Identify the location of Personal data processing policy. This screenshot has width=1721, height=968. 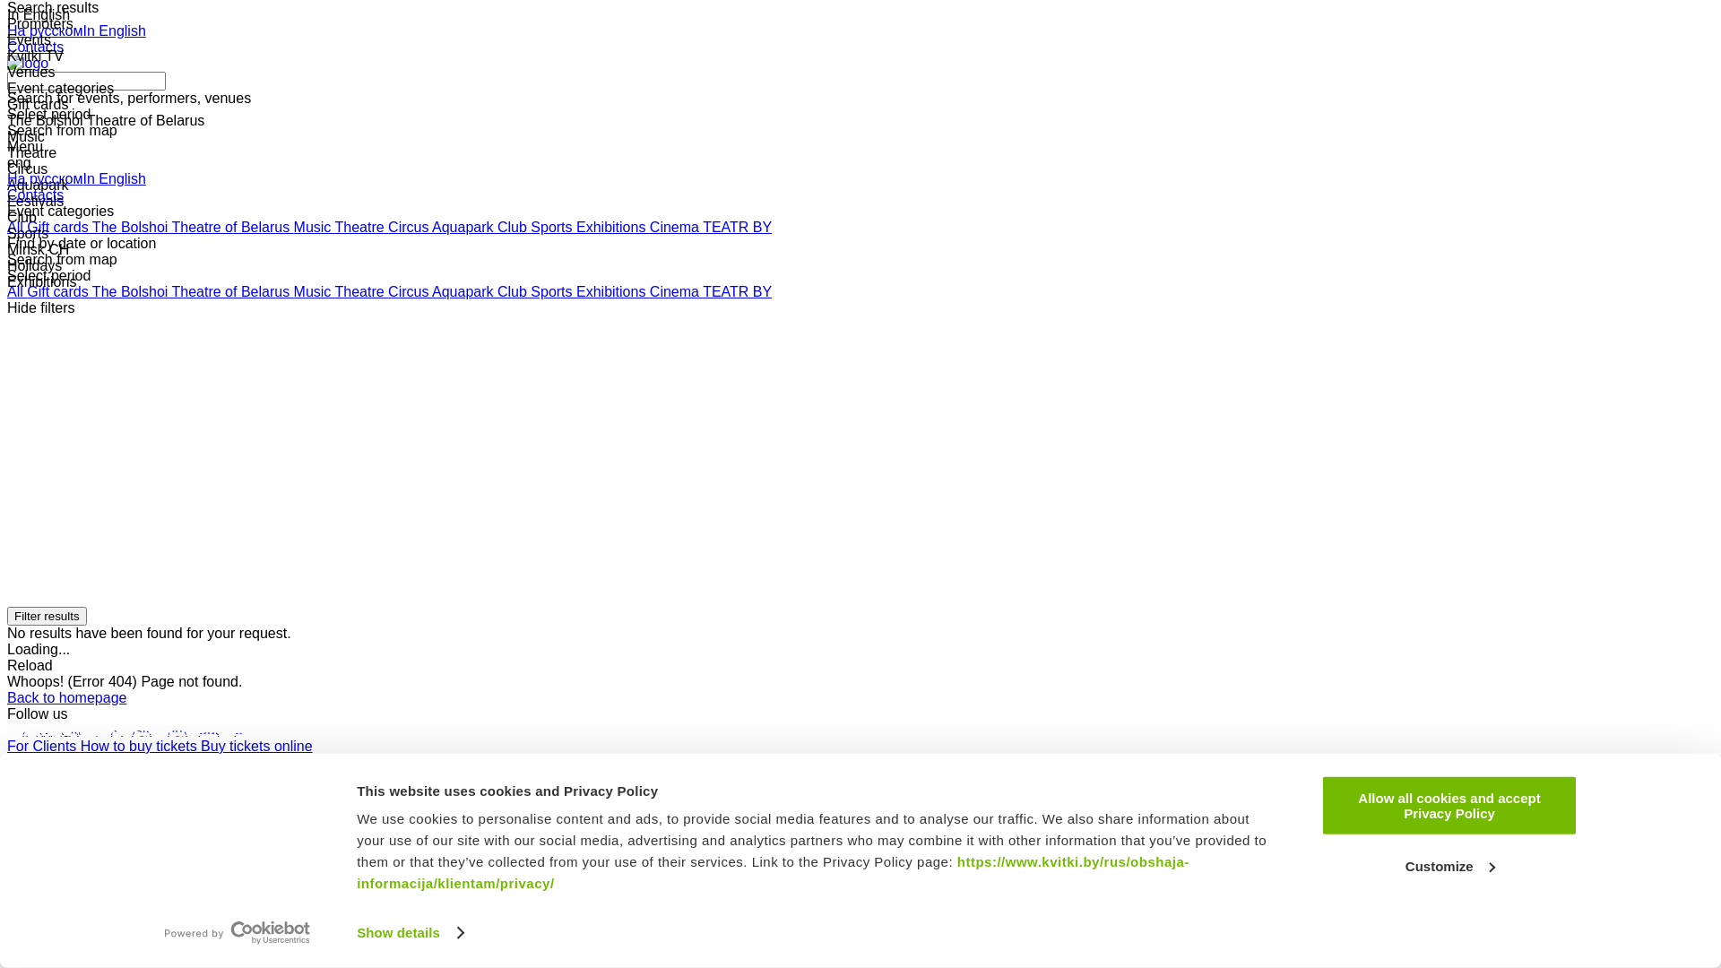
(108, 826).